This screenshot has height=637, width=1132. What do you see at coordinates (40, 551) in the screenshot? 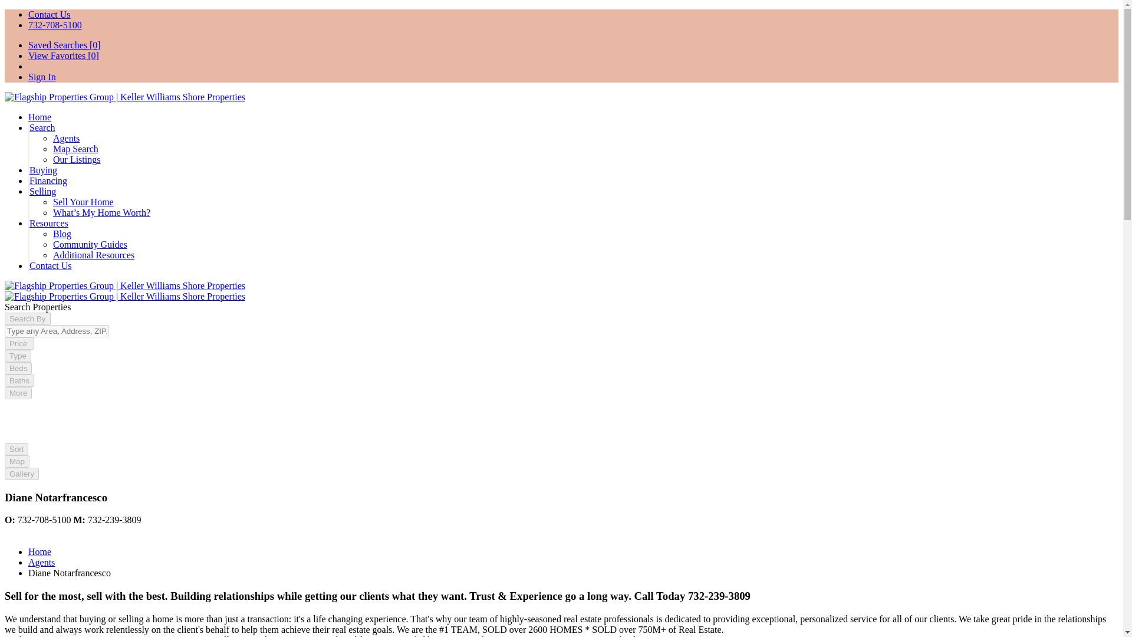
I see `Home` at bounding box center [40, 551].